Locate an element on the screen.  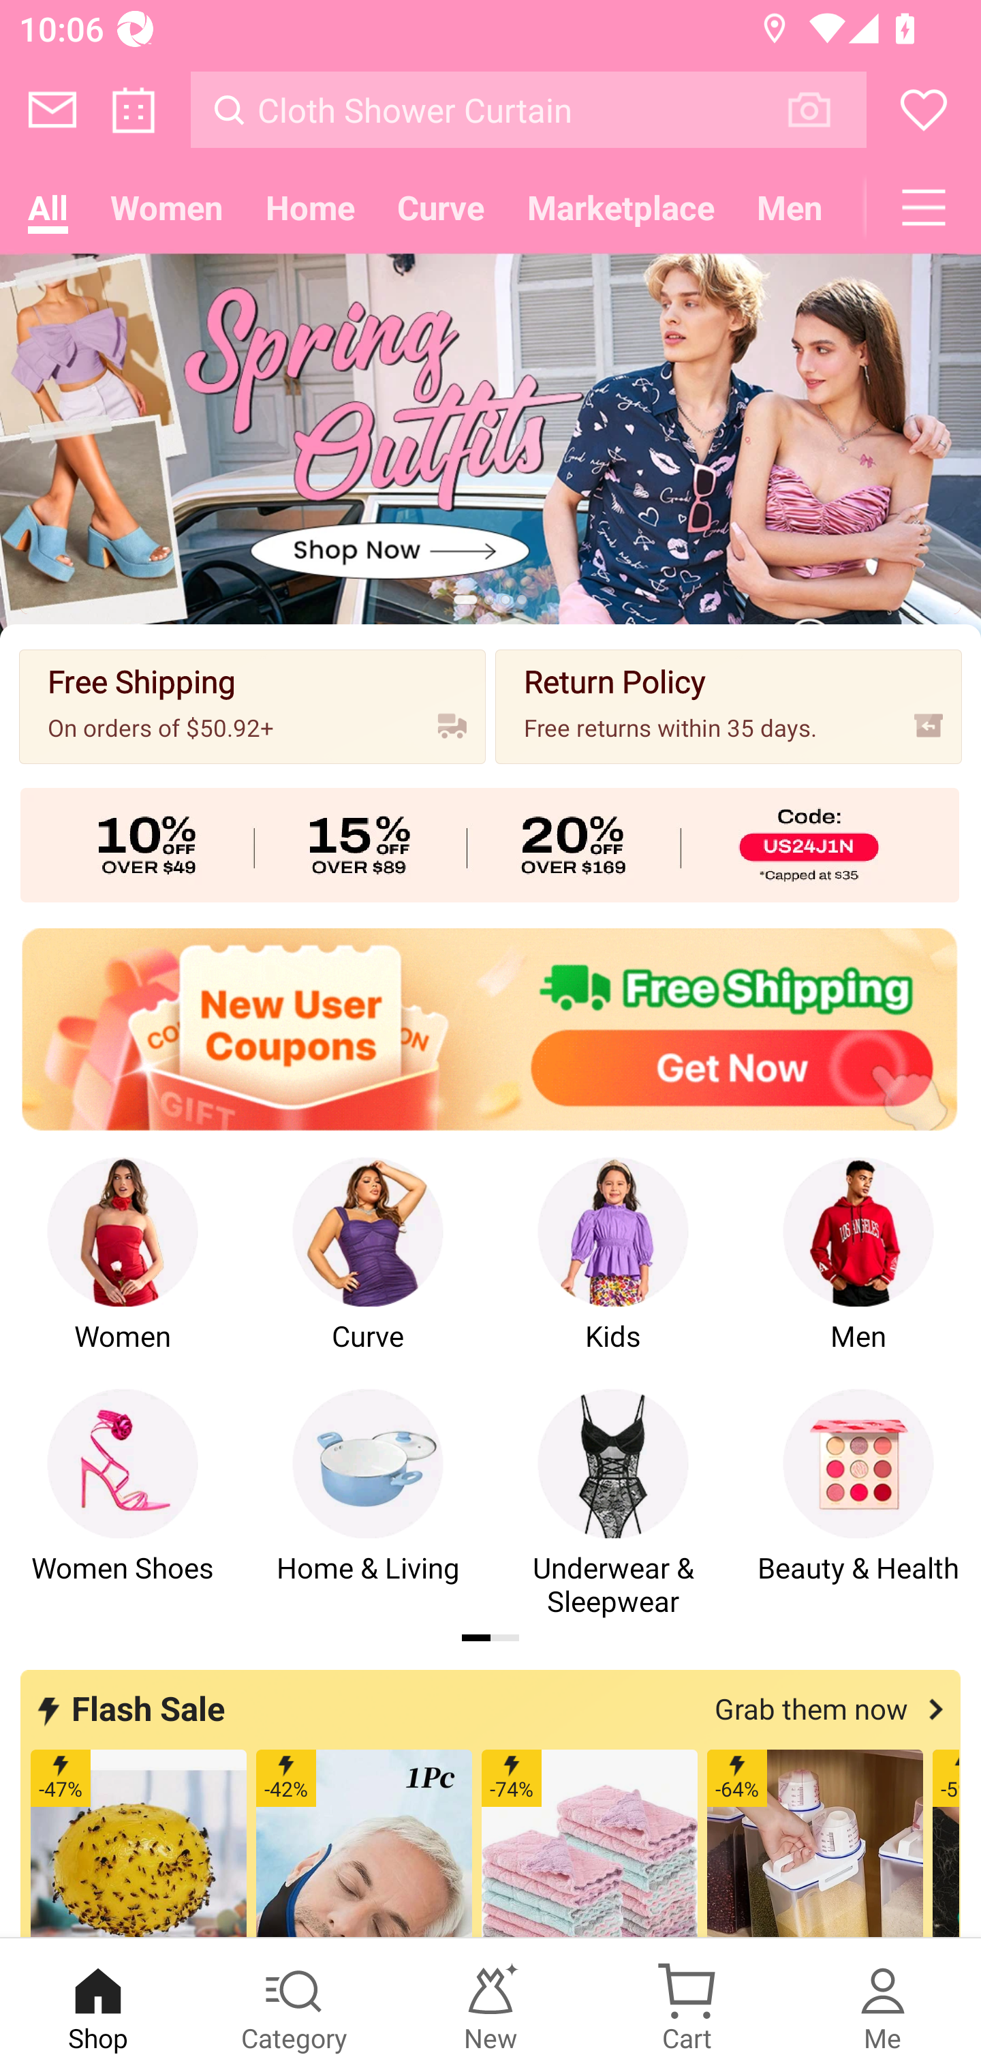
Marketplace is located at coordinates (621, 207).